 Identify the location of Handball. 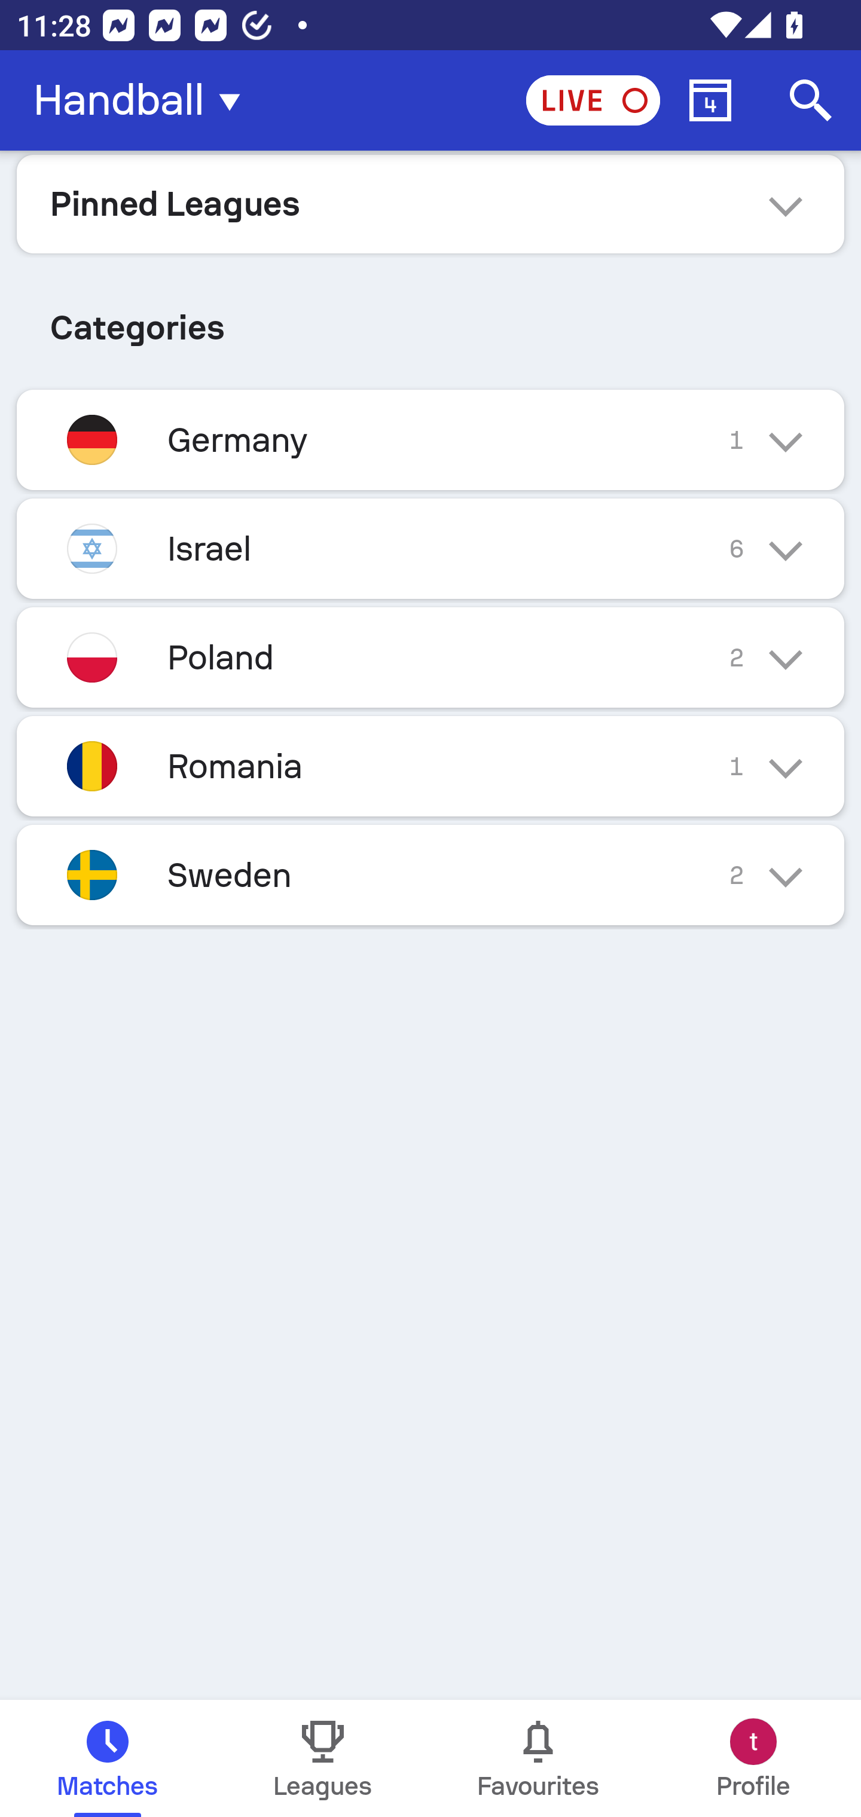
(143, 100).